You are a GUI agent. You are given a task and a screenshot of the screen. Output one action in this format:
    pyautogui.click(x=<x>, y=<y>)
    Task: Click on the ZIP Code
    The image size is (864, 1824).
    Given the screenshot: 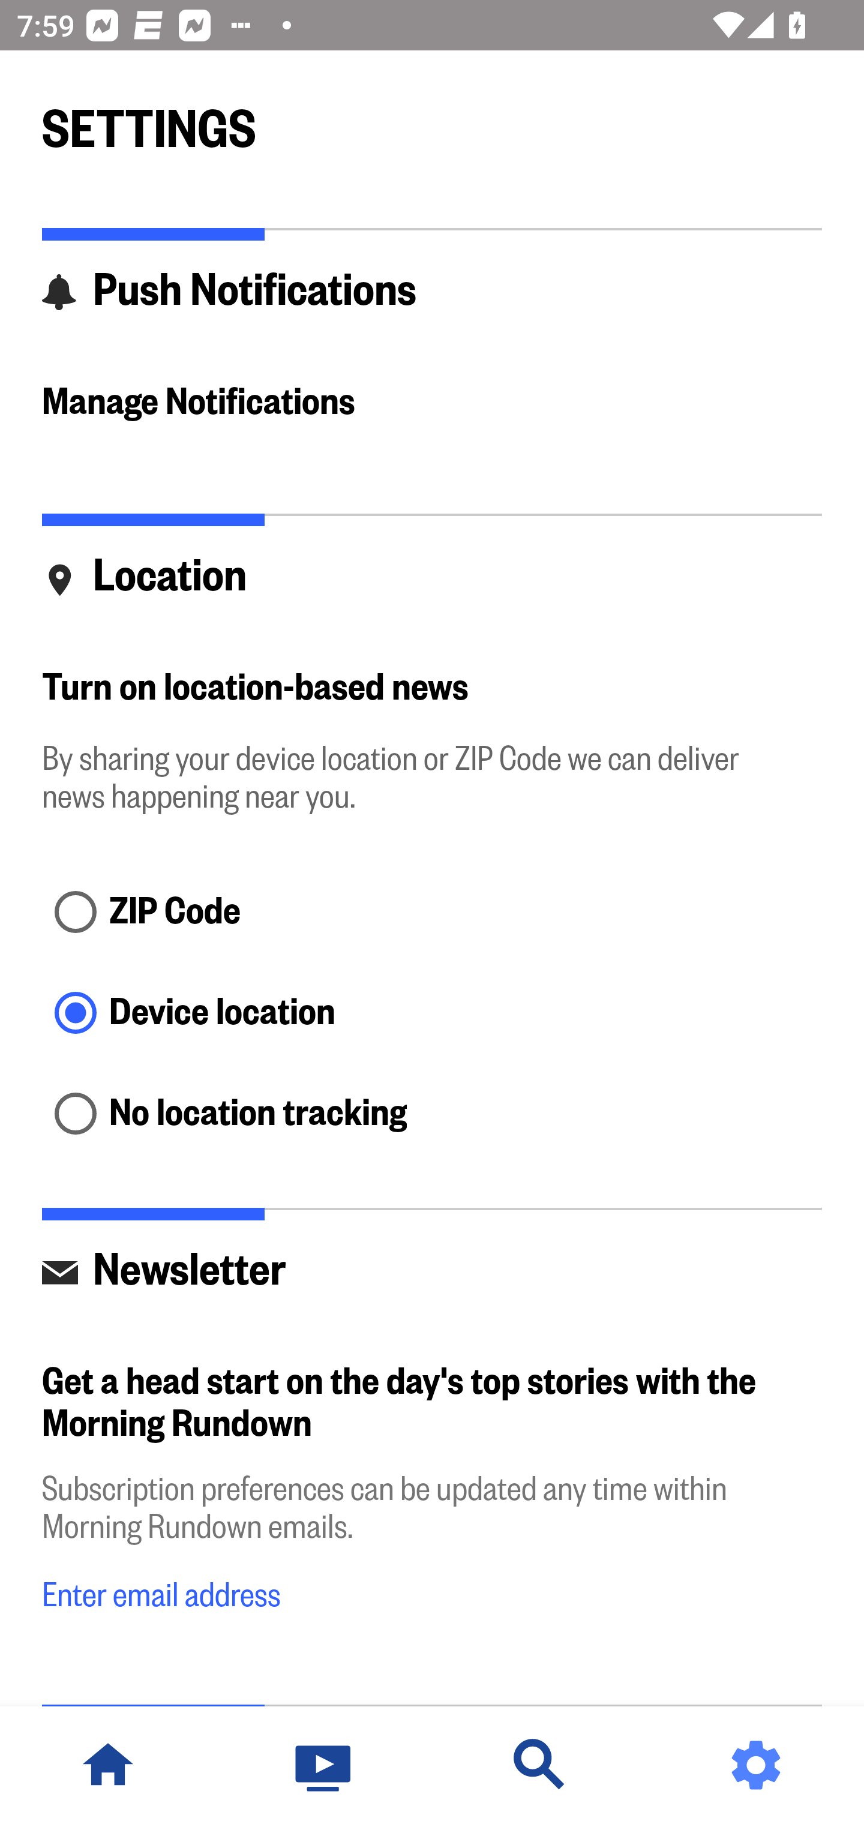 What is the action you would take?
    pyautogui.click(x=432, y=913)
    